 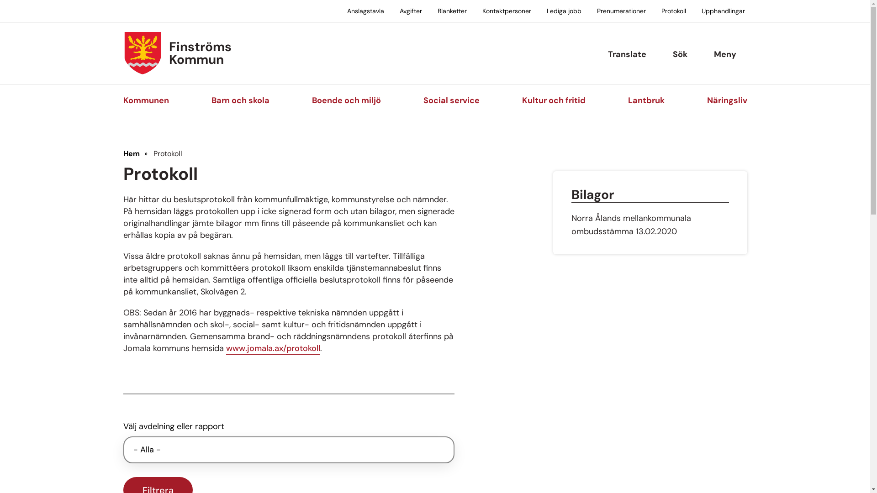 I want to click on Meny, so click(x=724, y=55).